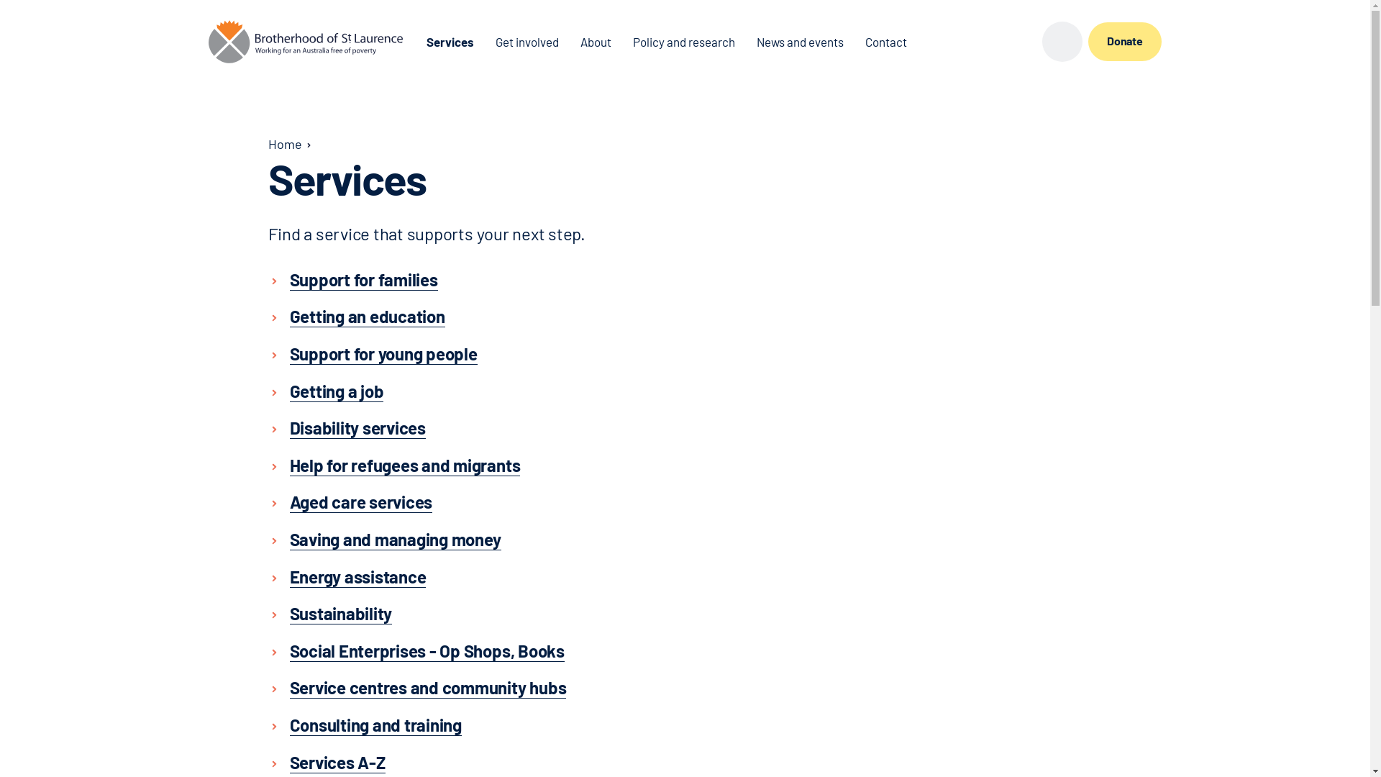  I want to click on Saving and managing money, so click(395, 540).